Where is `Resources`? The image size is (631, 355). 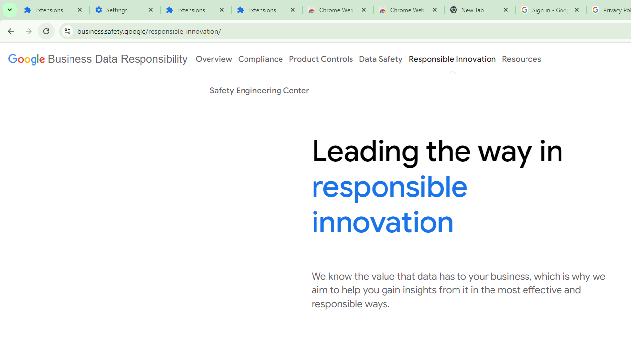 Resources is located at coordinates (522, 59).